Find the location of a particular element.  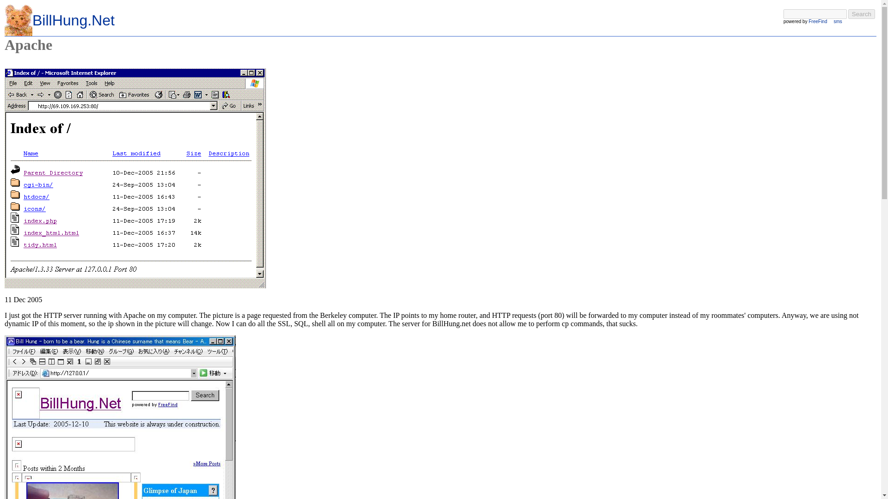

BillHung.Net is located at coordinates (73, 20).